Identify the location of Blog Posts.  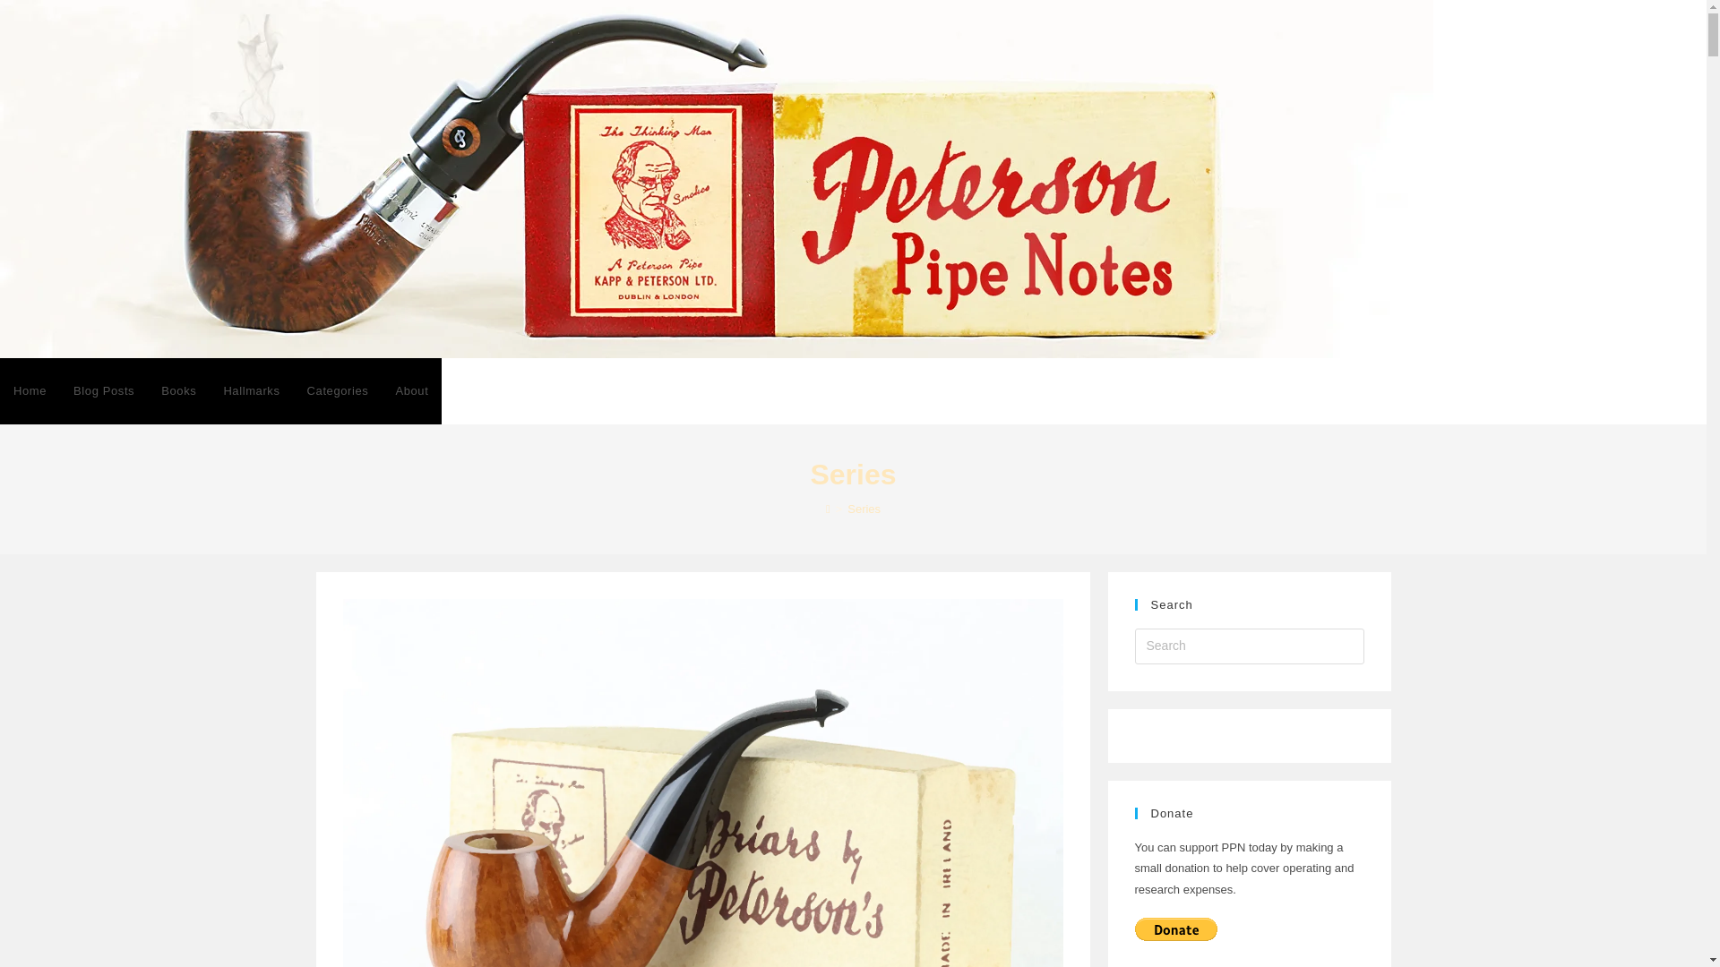
(104, 390).